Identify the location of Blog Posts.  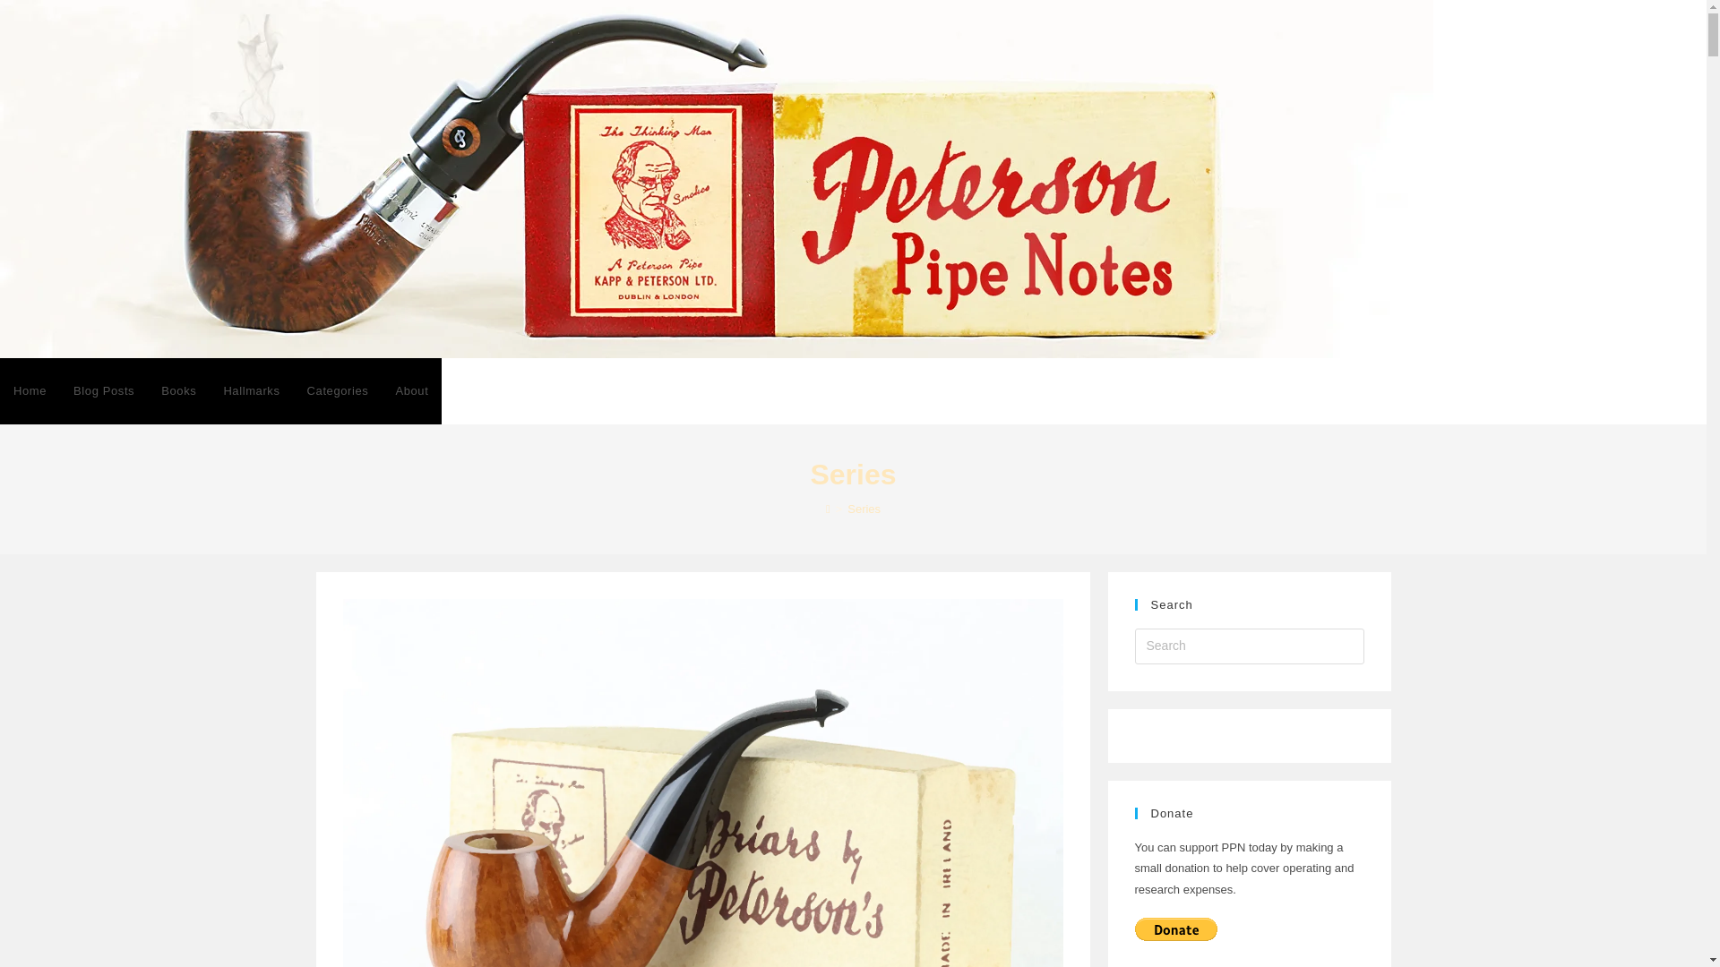
(104, 390).